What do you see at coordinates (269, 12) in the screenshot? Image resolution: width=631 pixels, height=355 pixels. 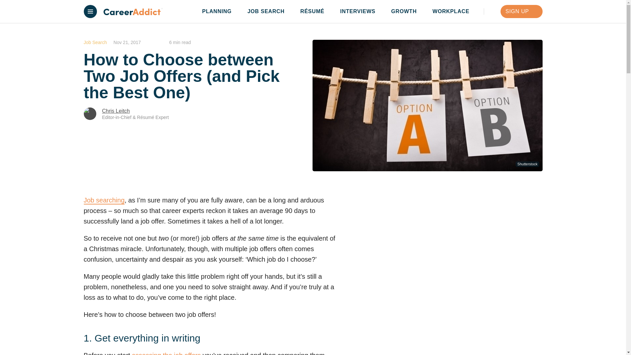 I see `JOB SEARCH` at bounding box center [269, 12].